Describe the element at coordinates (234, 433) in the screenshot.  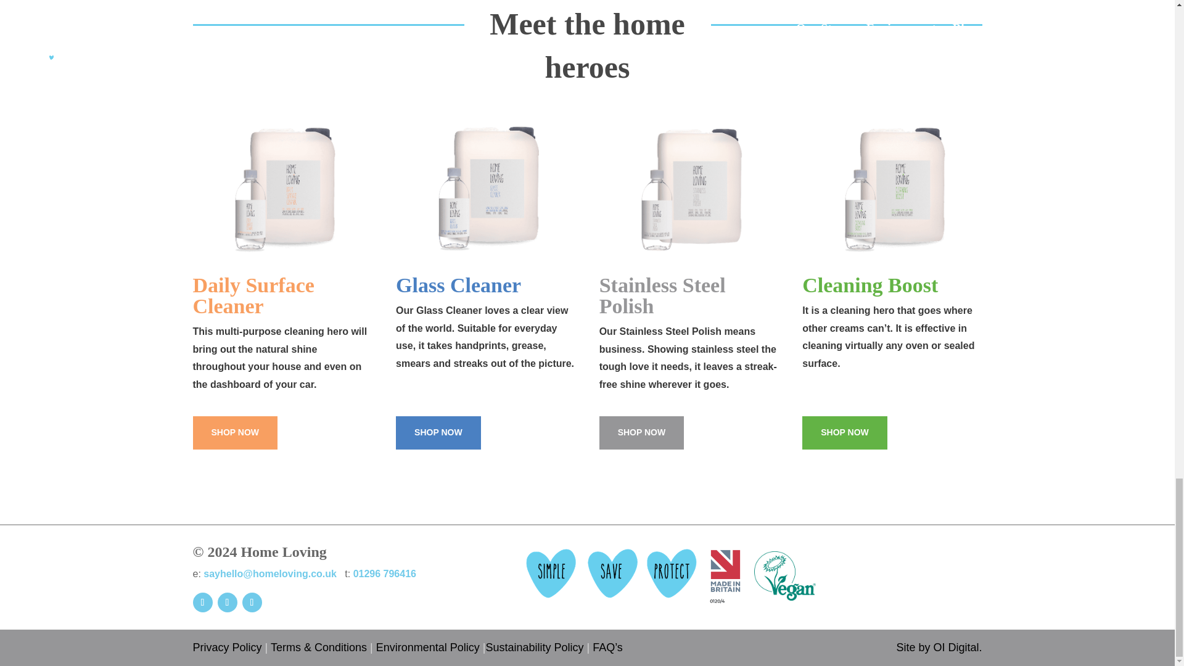
I see `SHOP NOW` at that location.